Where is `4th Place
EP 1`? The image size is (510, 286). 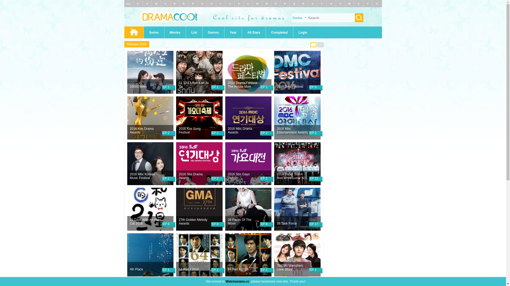 4th Place
EP 1 is located at coordinates (150, 255).